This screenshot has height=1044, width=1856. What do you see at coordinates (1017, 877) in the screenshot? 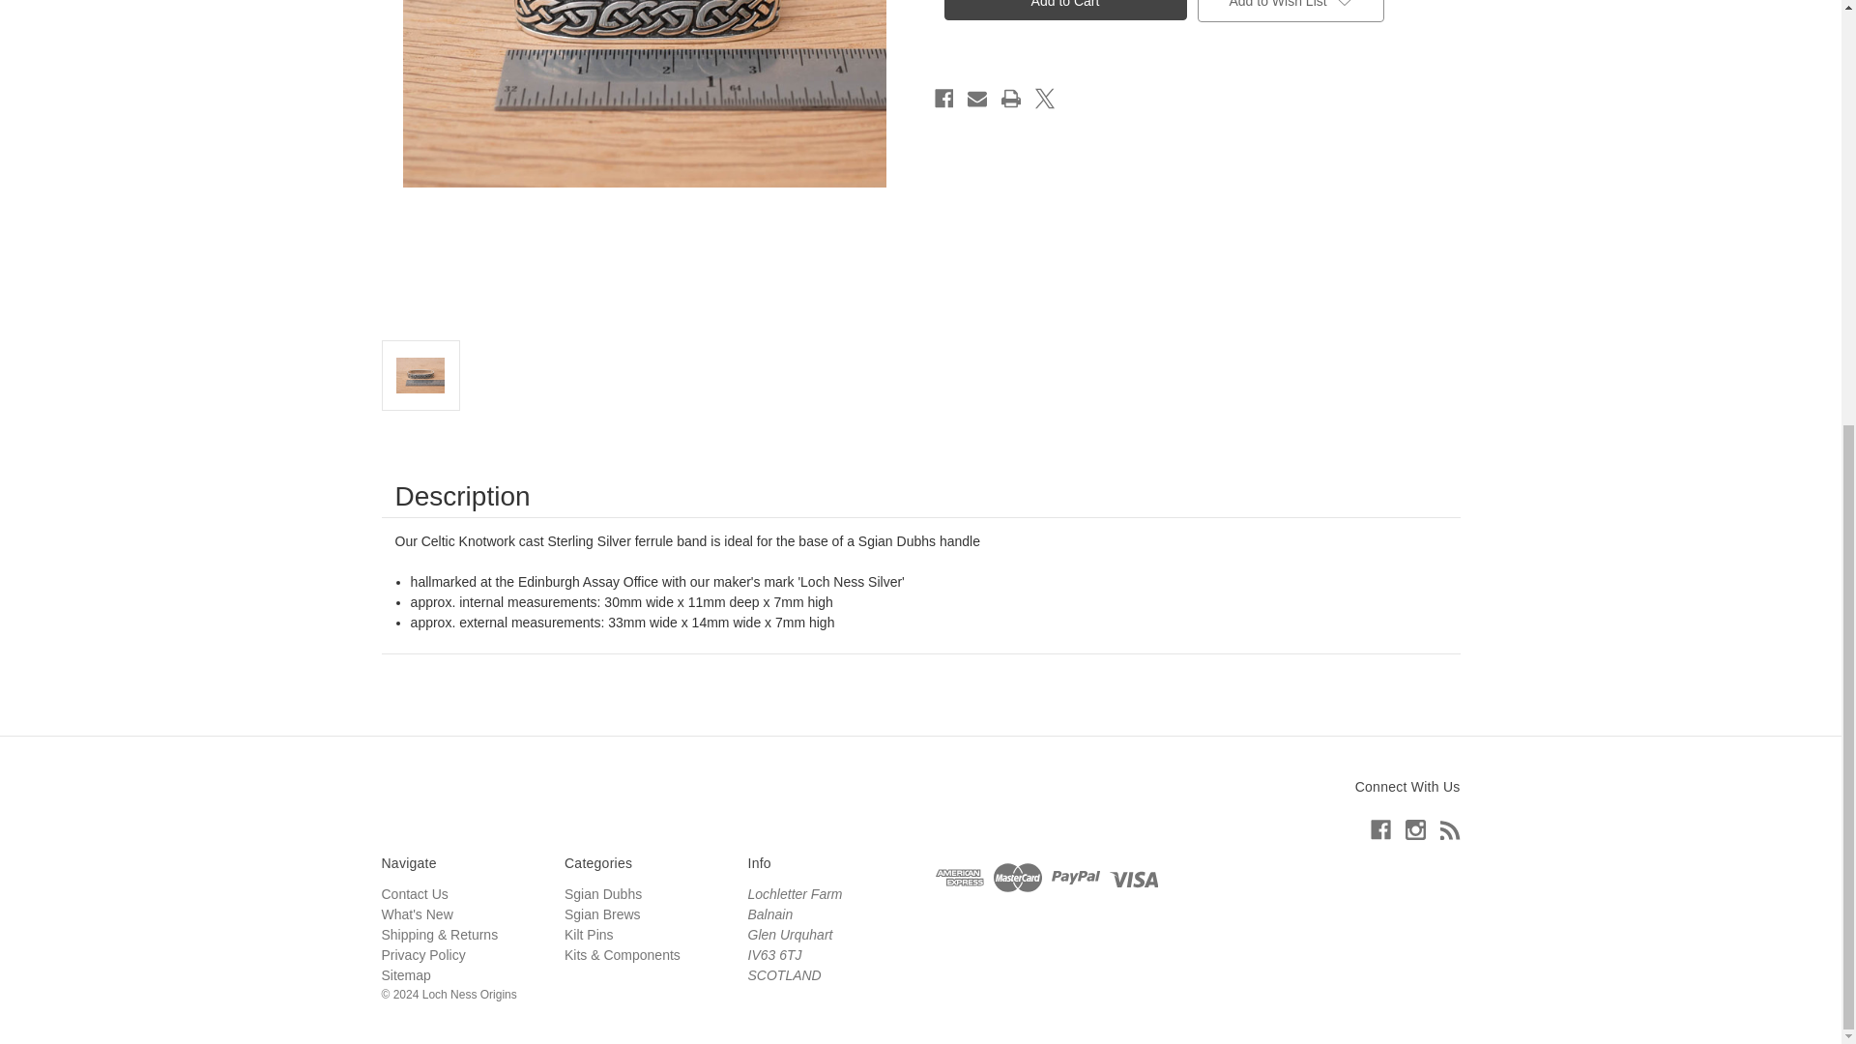
I see `Mastercard` at bounding box center [1017, 877].